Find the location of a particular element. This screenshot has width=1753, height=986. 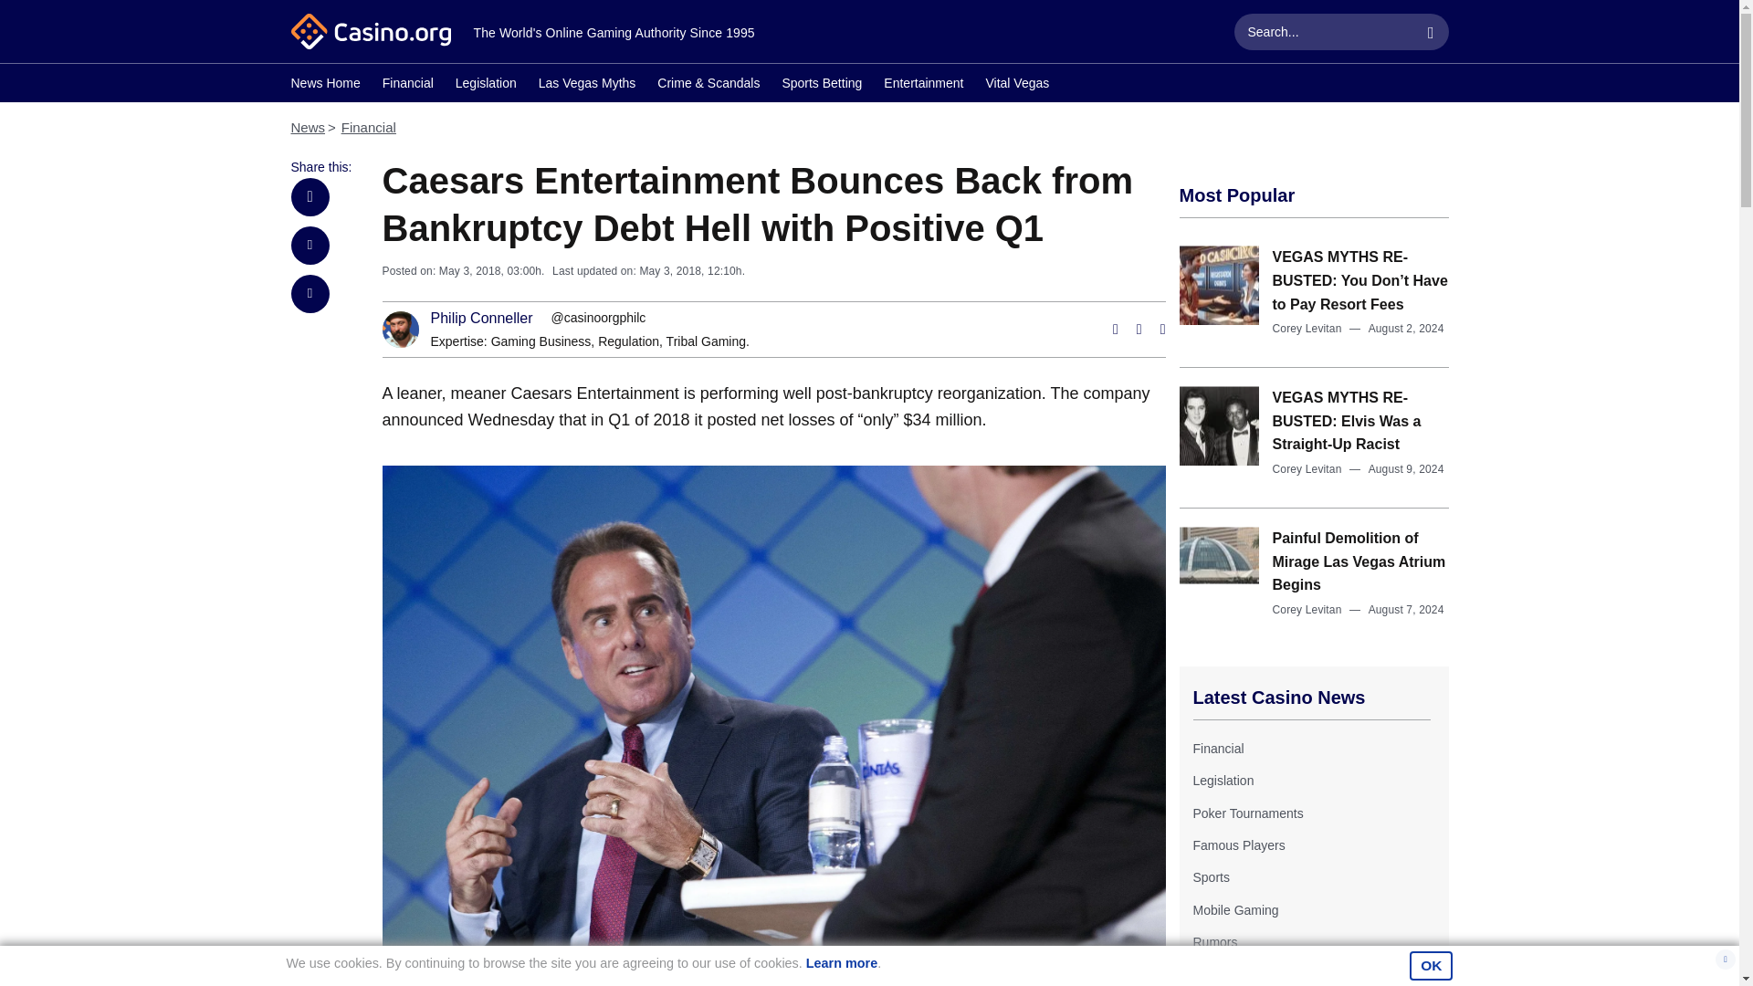

Financial is located at coordinates (369, 126).